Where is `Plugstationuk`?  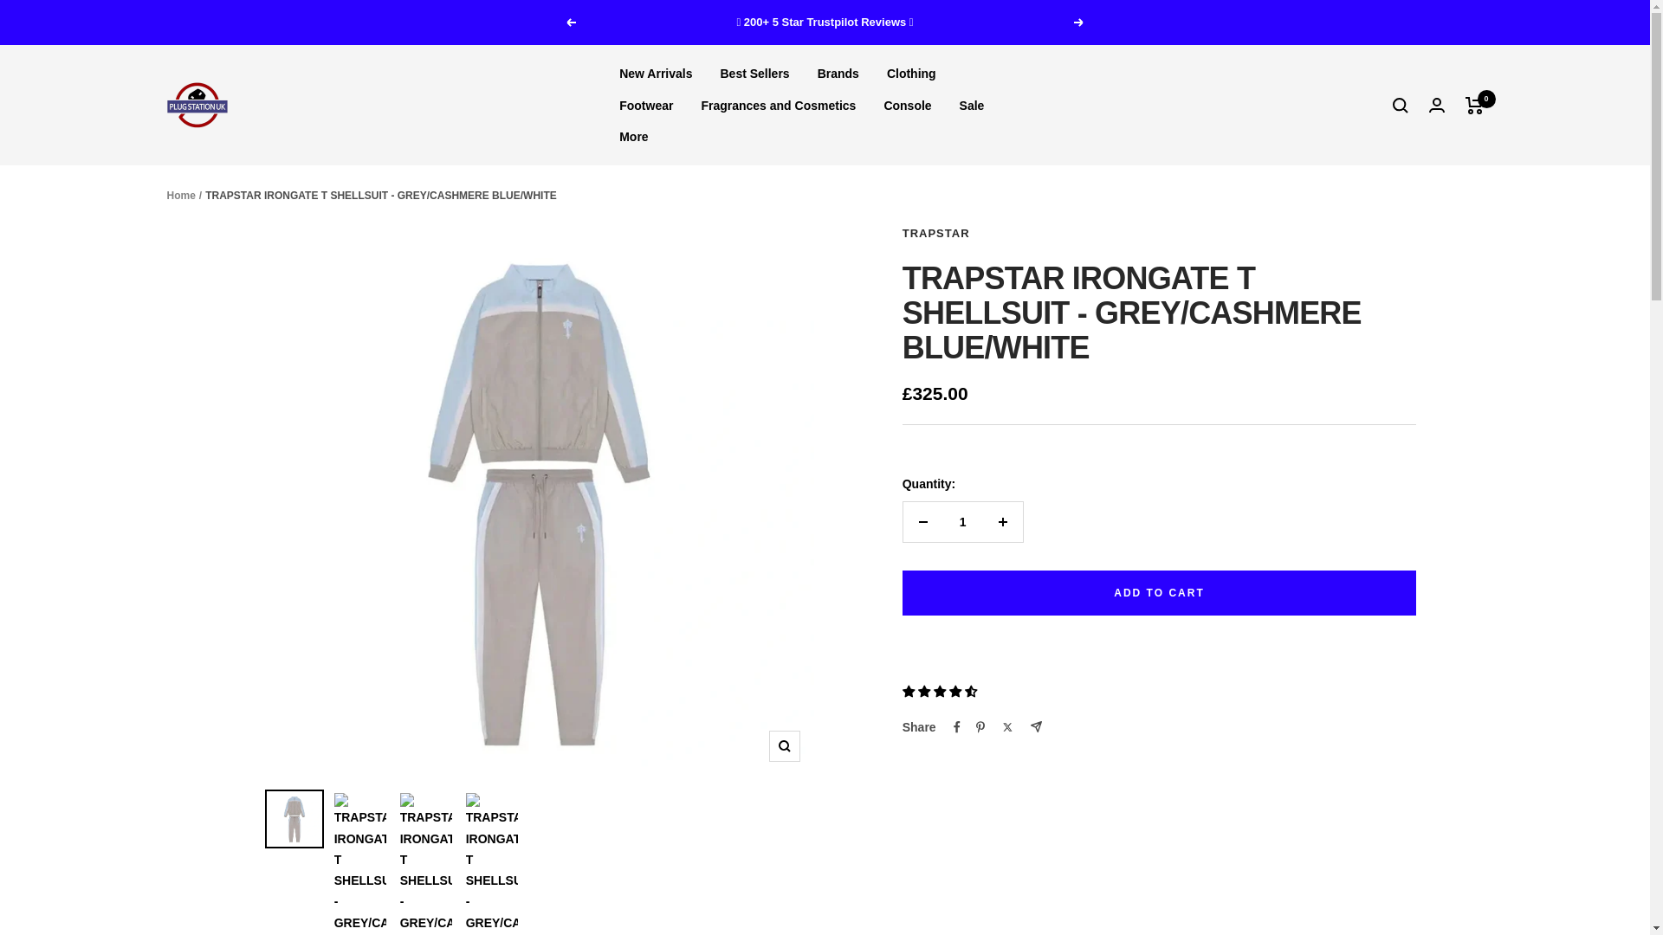 Plugstationuk is located at coordinates (196, 105).